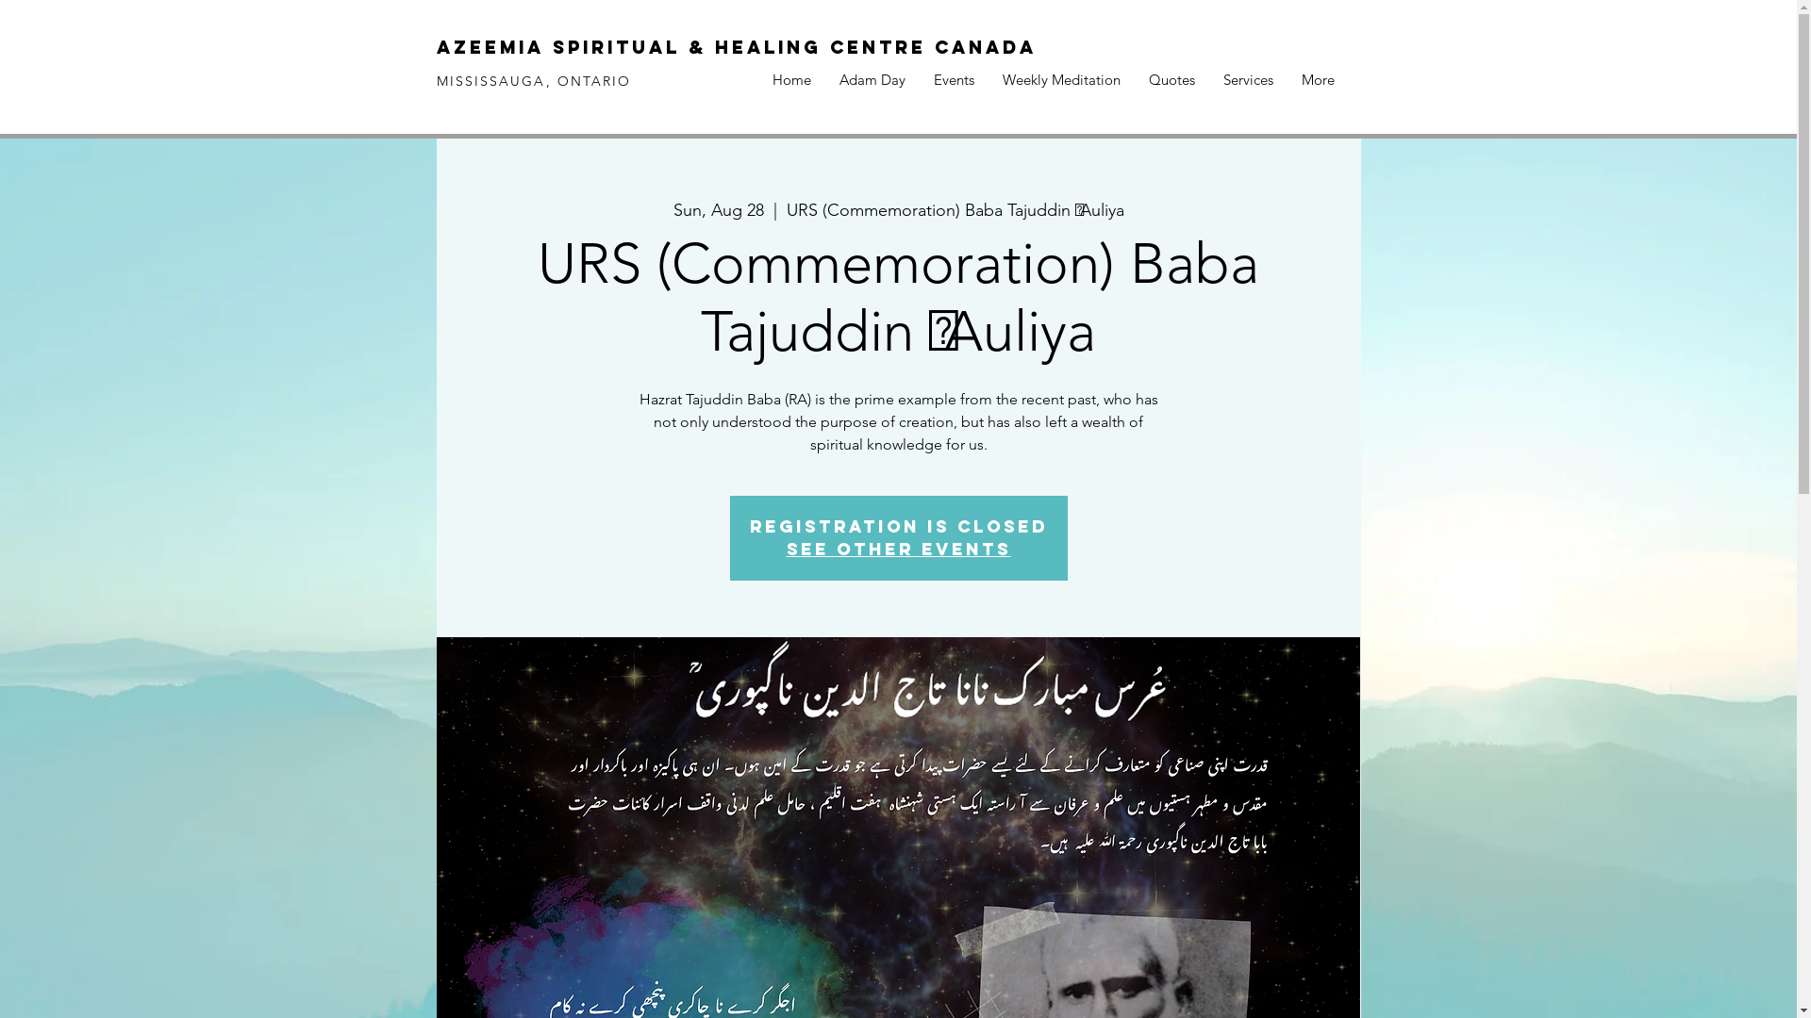 This screenshot has height=1018, width=1811. Describe the element at coordinates (1171, 80) in the screenshot. I see `Quotes` at that location.